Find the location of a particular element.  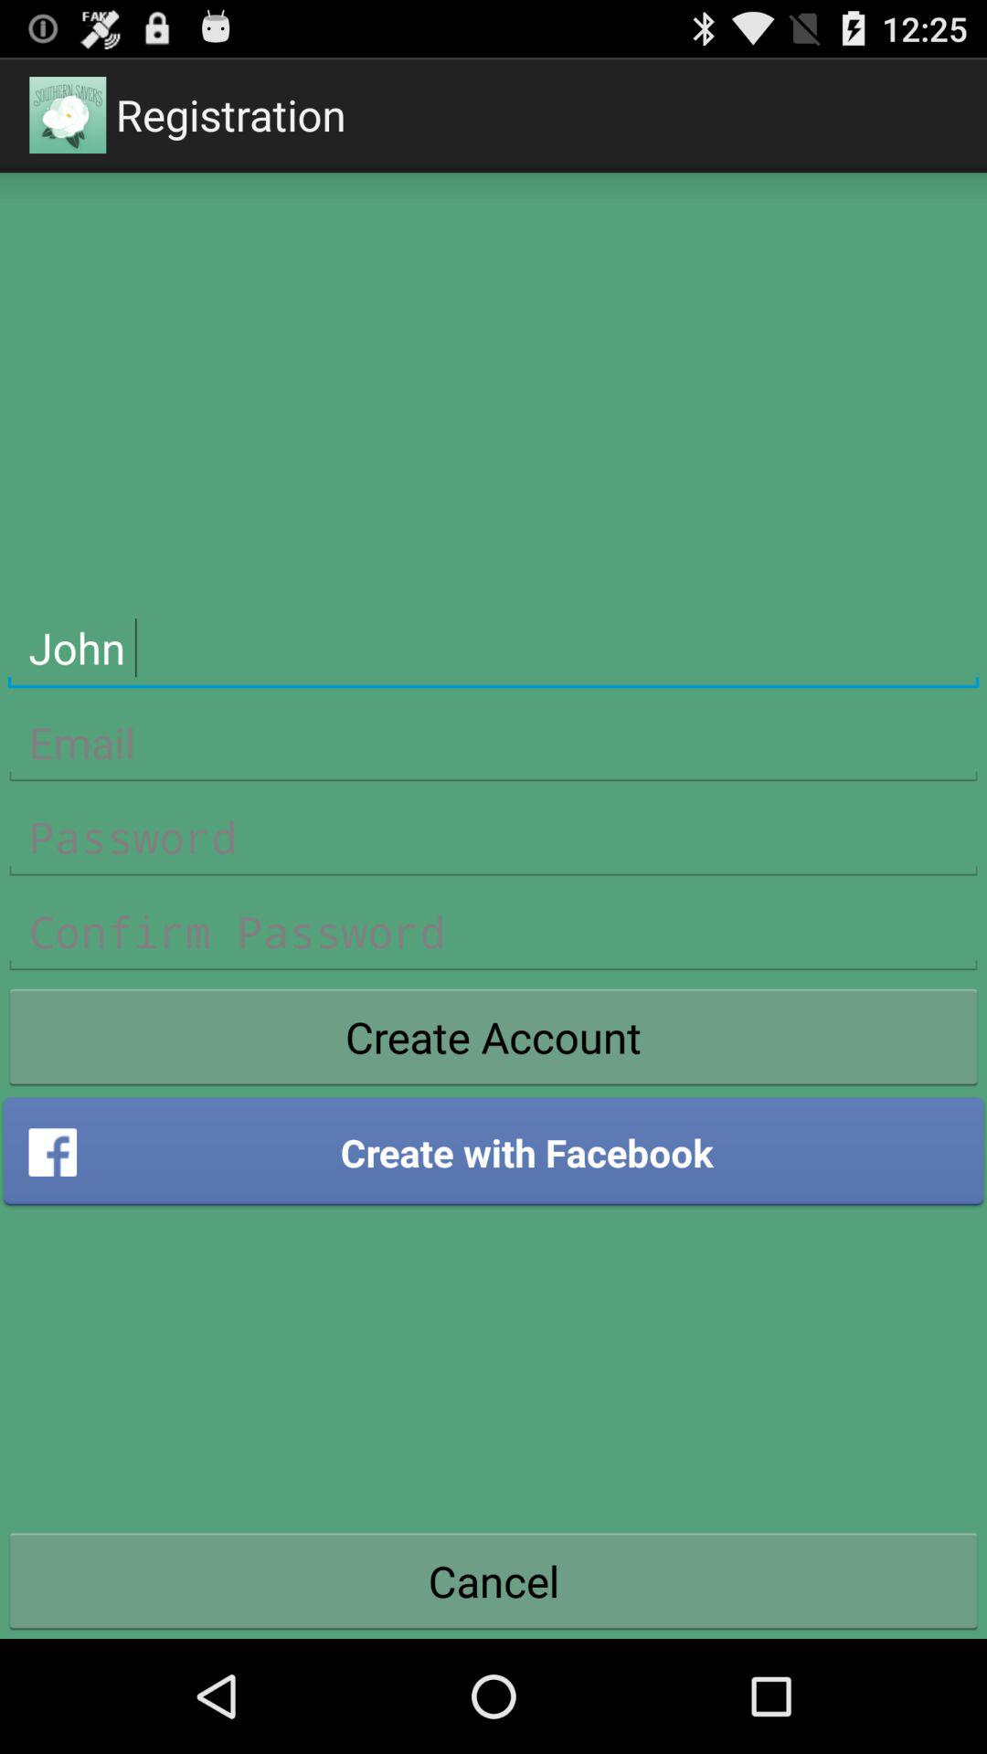

login password is located at coordinates (493, 837).